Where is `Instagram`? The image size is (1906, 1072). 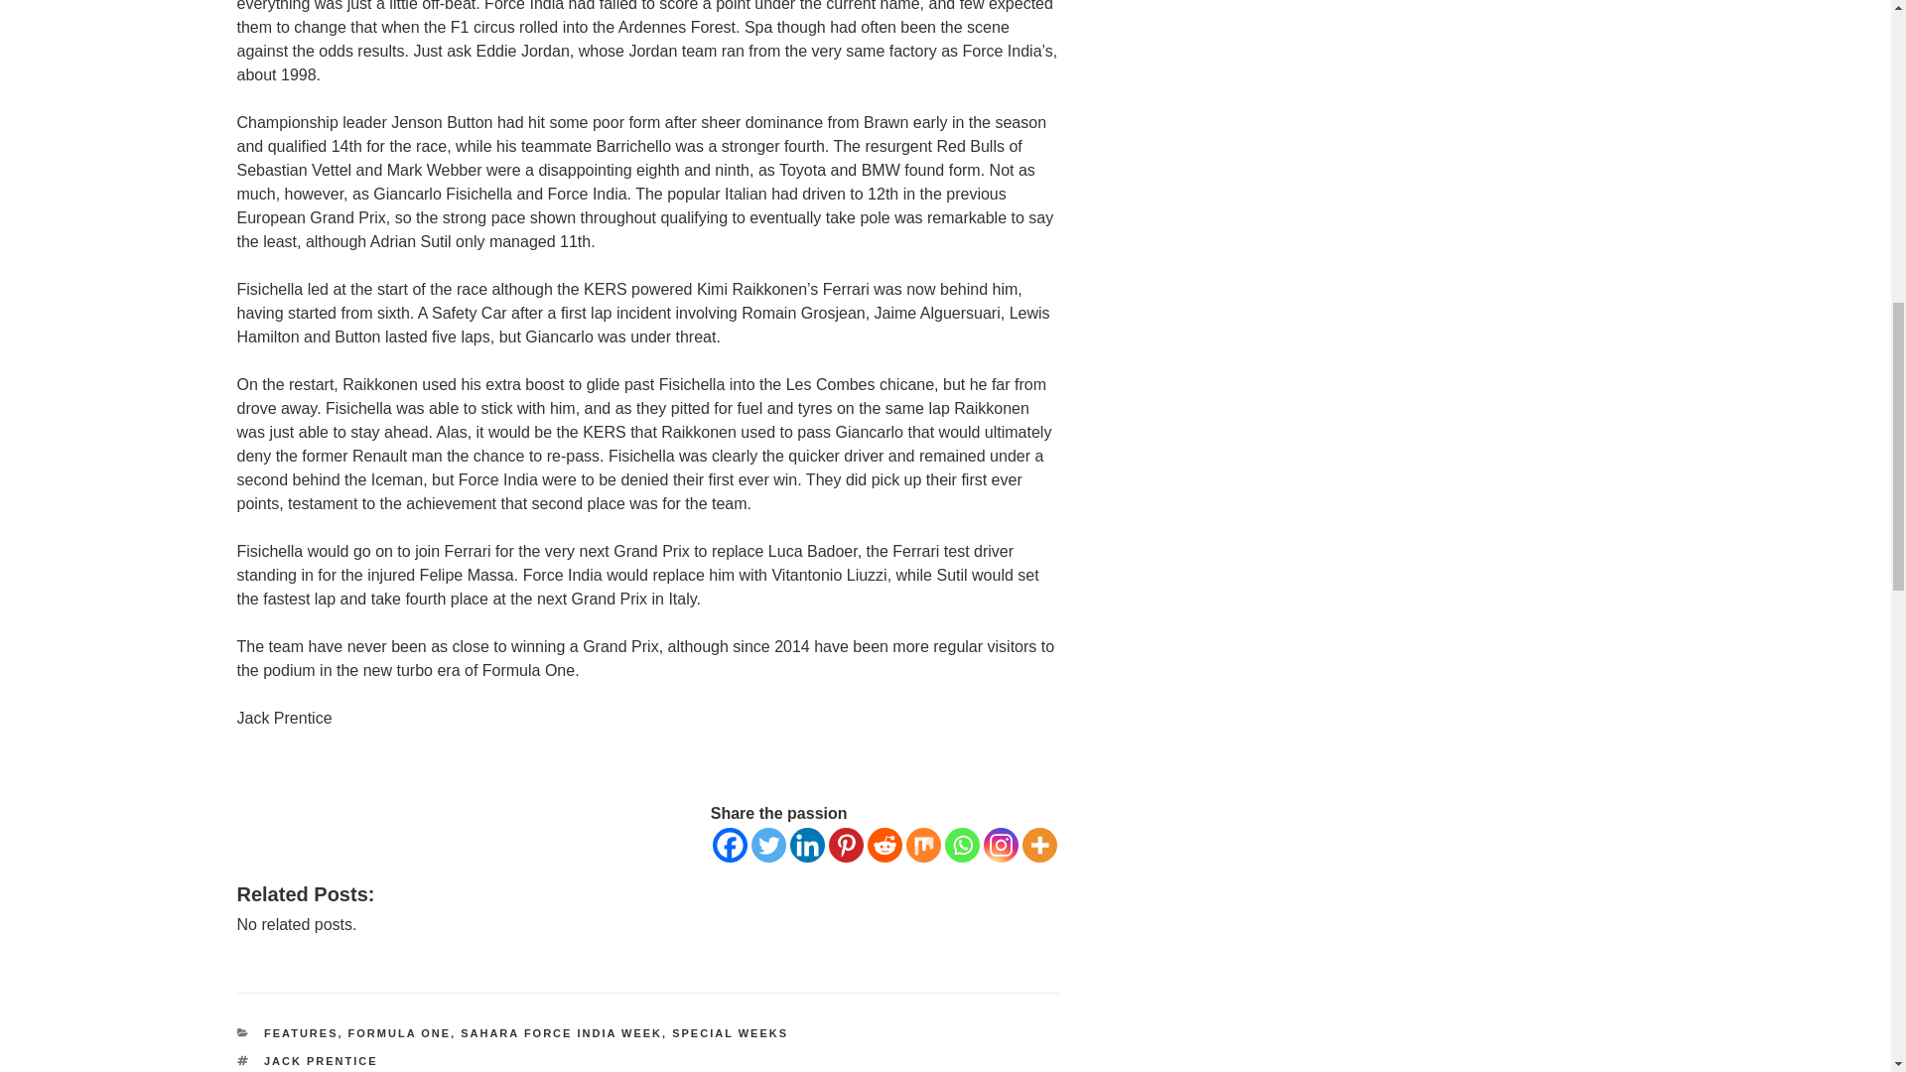 Instagram is located at coordinates (1001, 845).